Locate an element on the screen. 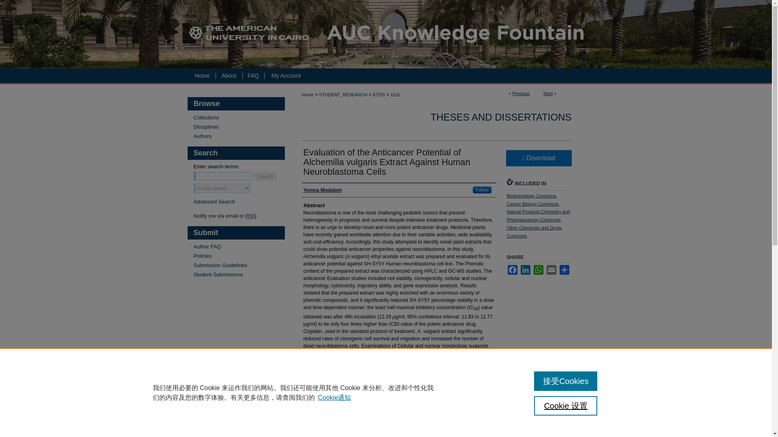  Home is located at coordinates (201, 76).